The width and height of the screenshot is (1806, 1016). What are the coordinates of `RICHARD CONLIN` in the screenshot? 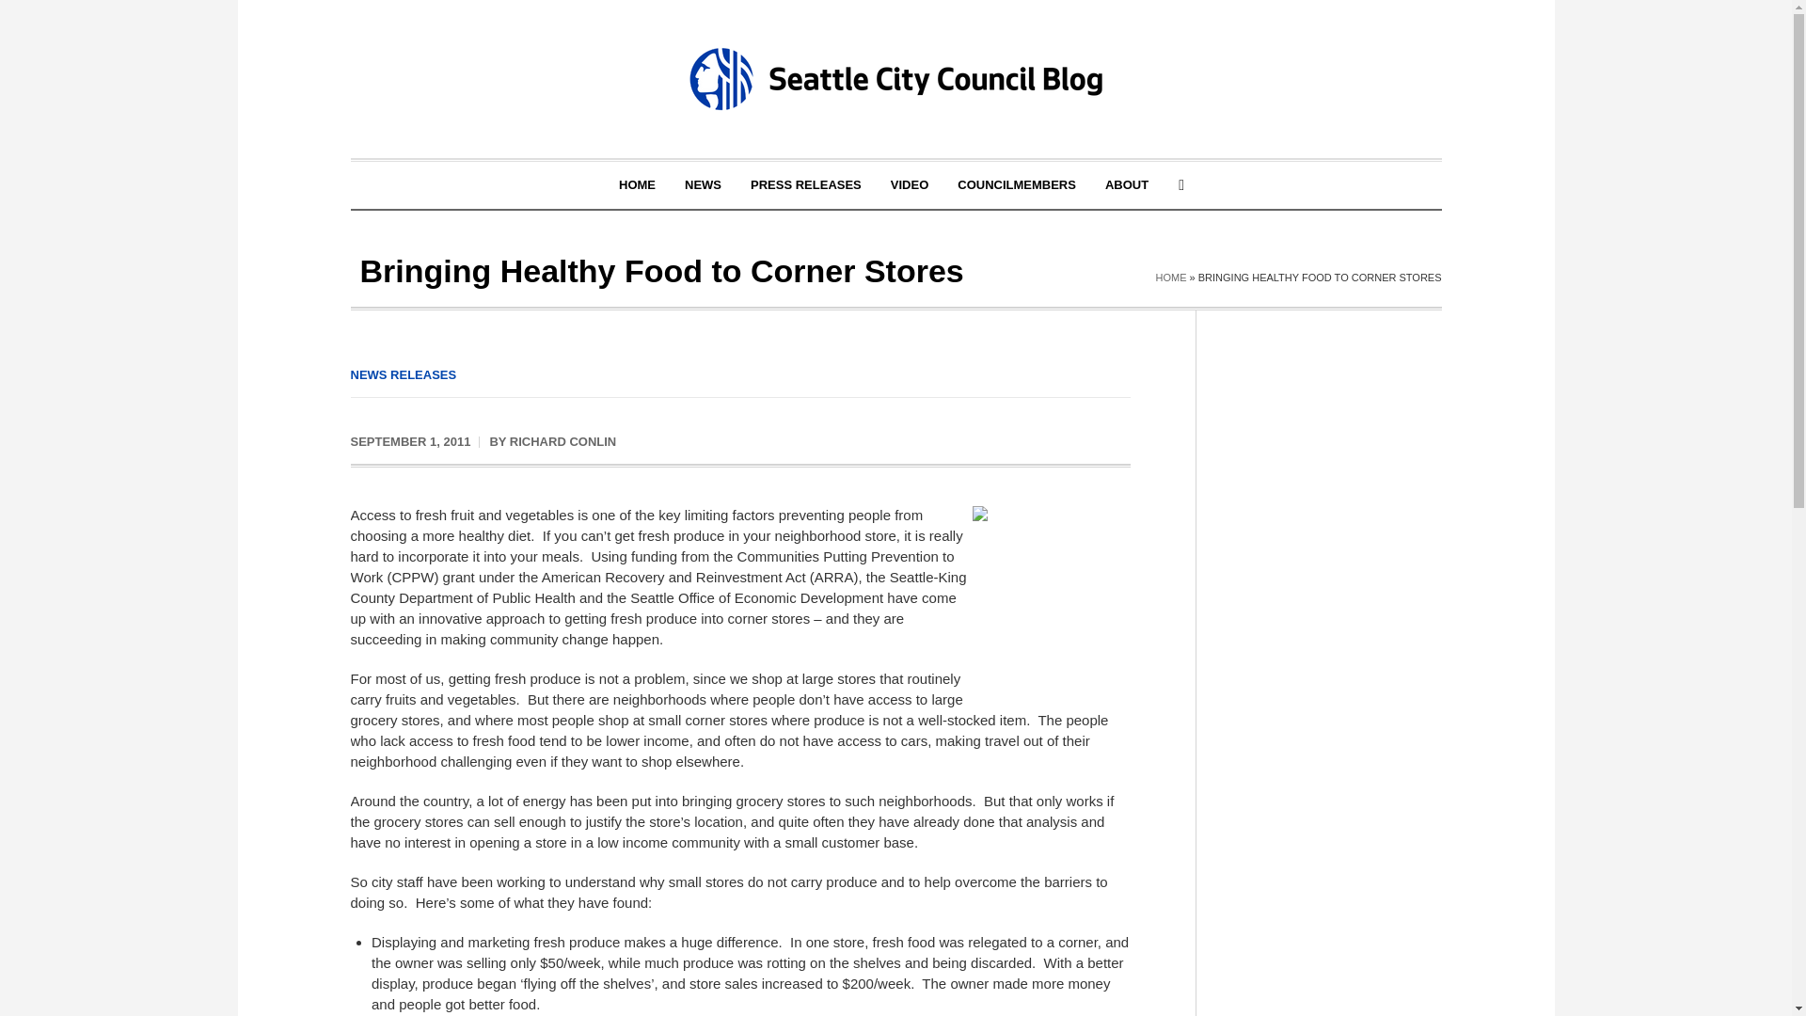 It's located at (562, 442).